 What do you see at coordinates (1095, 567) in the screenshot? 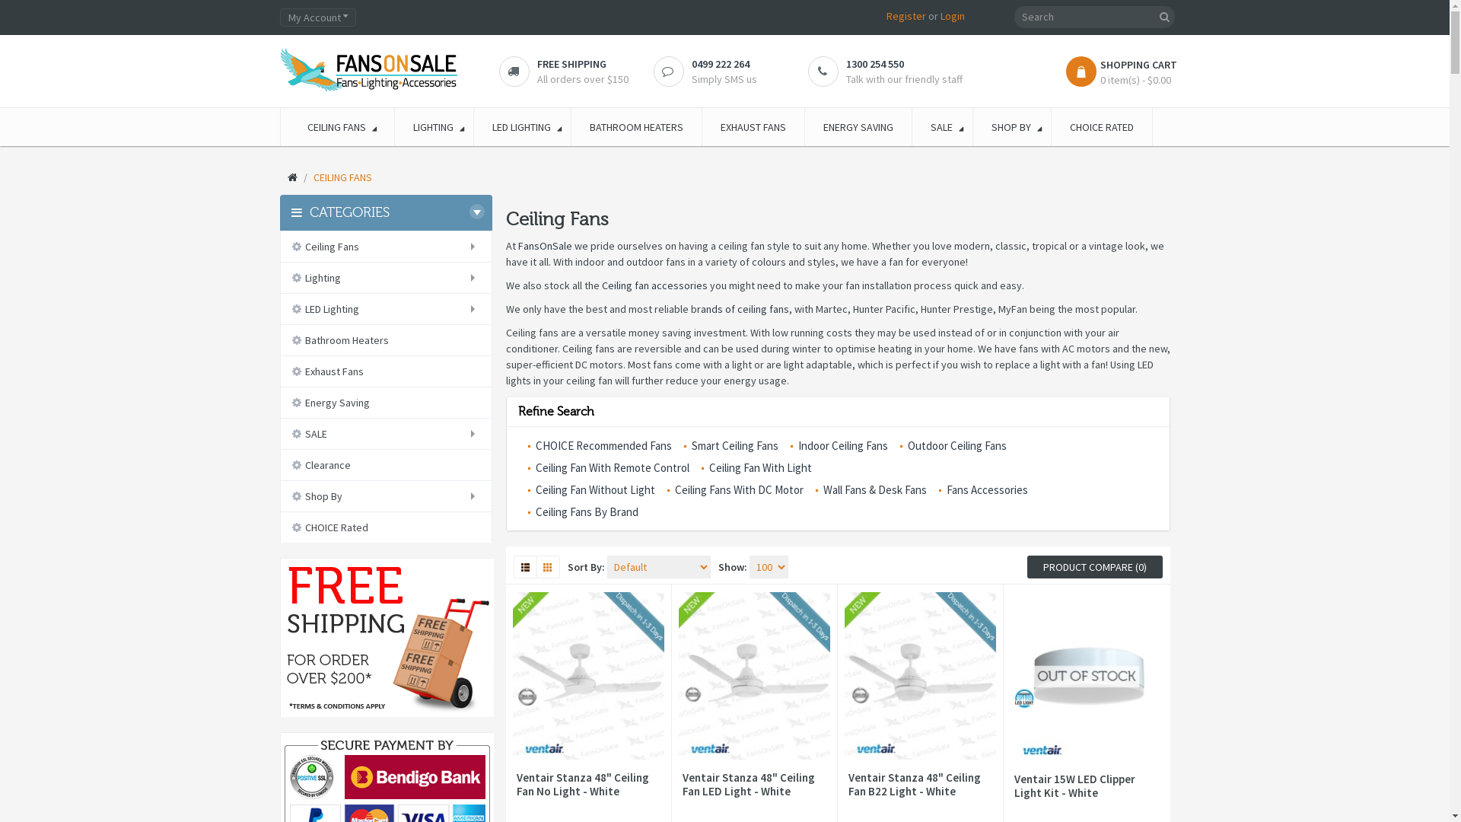
I see `PRODUCT COMPARE (0)` at bounding box center [1095, 567].